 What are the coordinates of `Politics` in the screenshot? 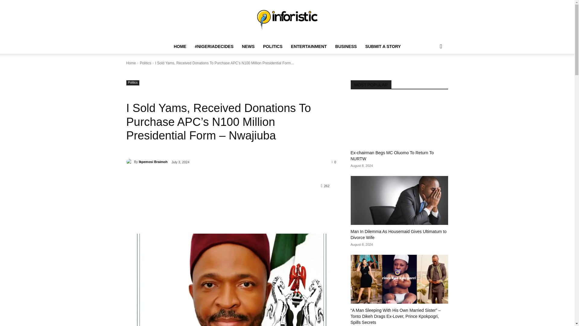 It's located at (133, 83).